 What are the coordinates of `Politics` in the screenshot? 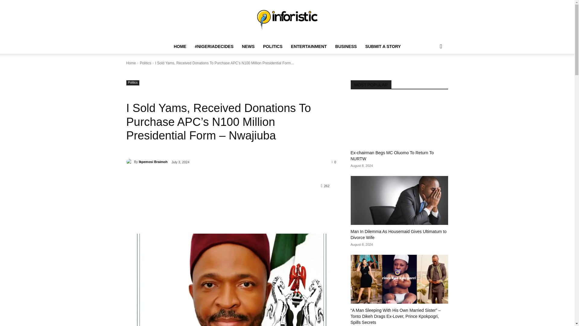 It's located at (133, 83).